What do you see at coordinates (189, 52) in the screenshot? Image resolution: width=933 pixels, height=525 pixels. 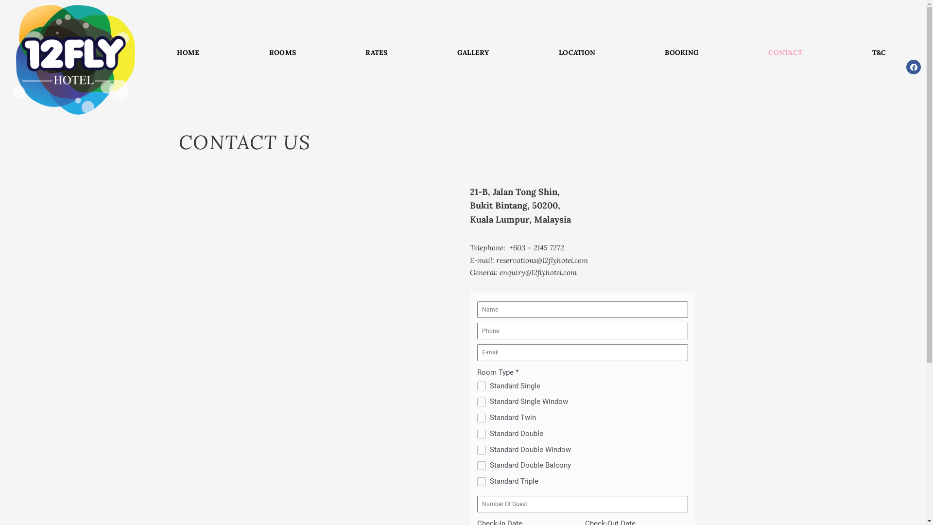 I see `HOME` at bounding box center [189, 52].